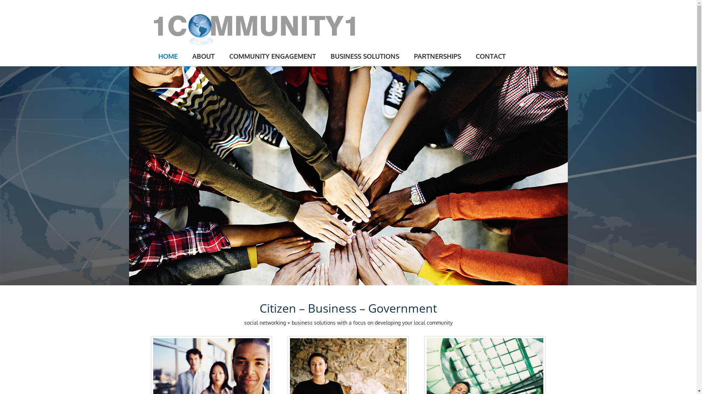 The image size is (702, 394). What do you see at coordinates (365, 56) in the screenshot?
I see `BUSINESS SOLUTIONS` at bounding box center [365, 56].